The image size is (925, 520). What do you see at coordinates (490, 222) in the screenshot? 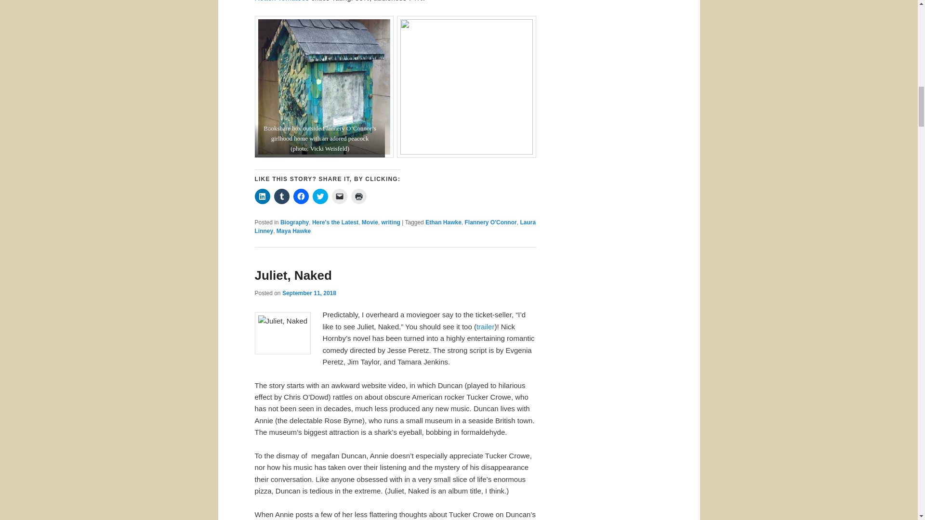
I see `Flannery O'Connor` at bounding box center [490, 222].